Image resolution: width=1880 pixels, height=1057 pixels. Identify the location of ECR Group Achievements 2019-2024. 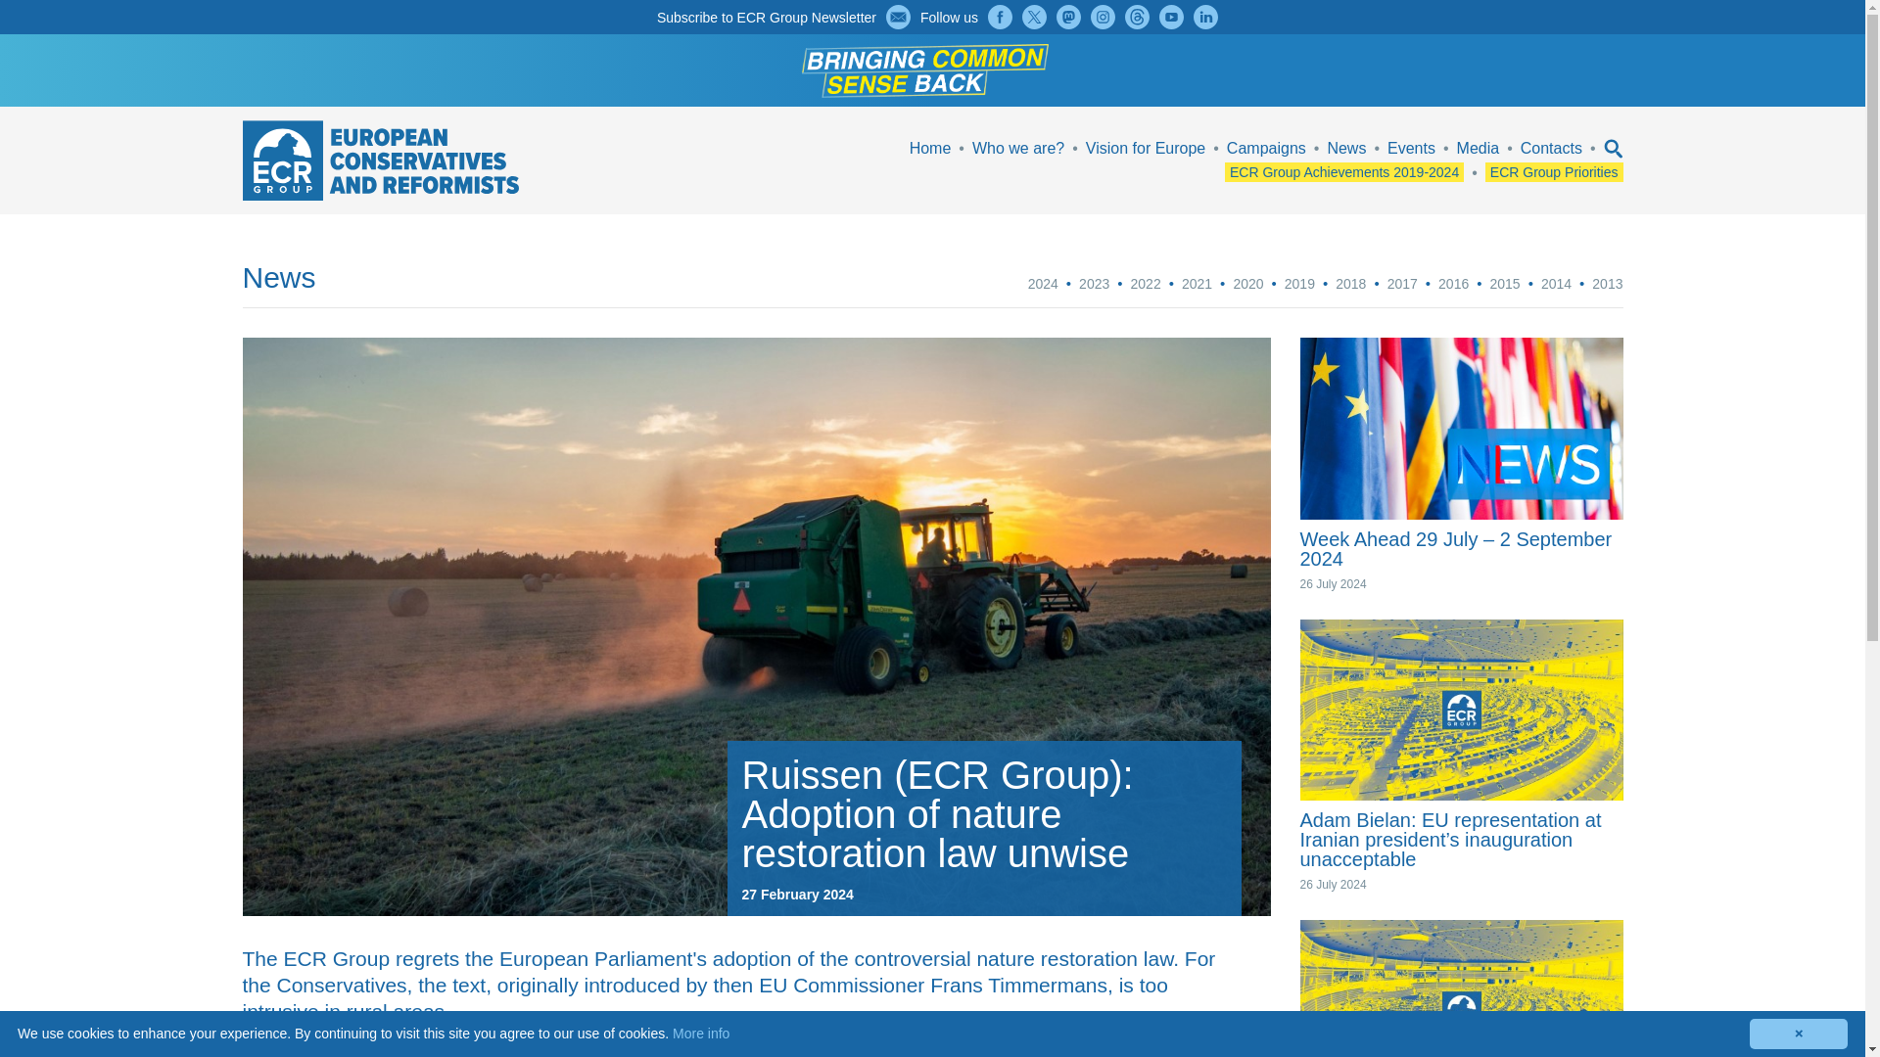
(1344, 172).